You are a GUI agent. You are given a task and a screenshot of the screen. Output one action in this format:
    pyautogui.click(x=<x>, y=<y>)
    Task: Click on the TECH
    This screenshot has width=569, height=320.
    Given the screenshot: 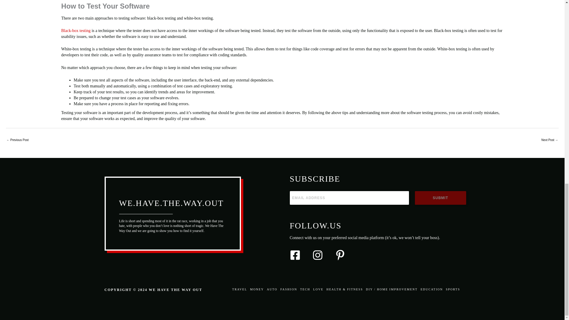 What is the action you would take?
    pyautogui.click(x=305, y=289)
    